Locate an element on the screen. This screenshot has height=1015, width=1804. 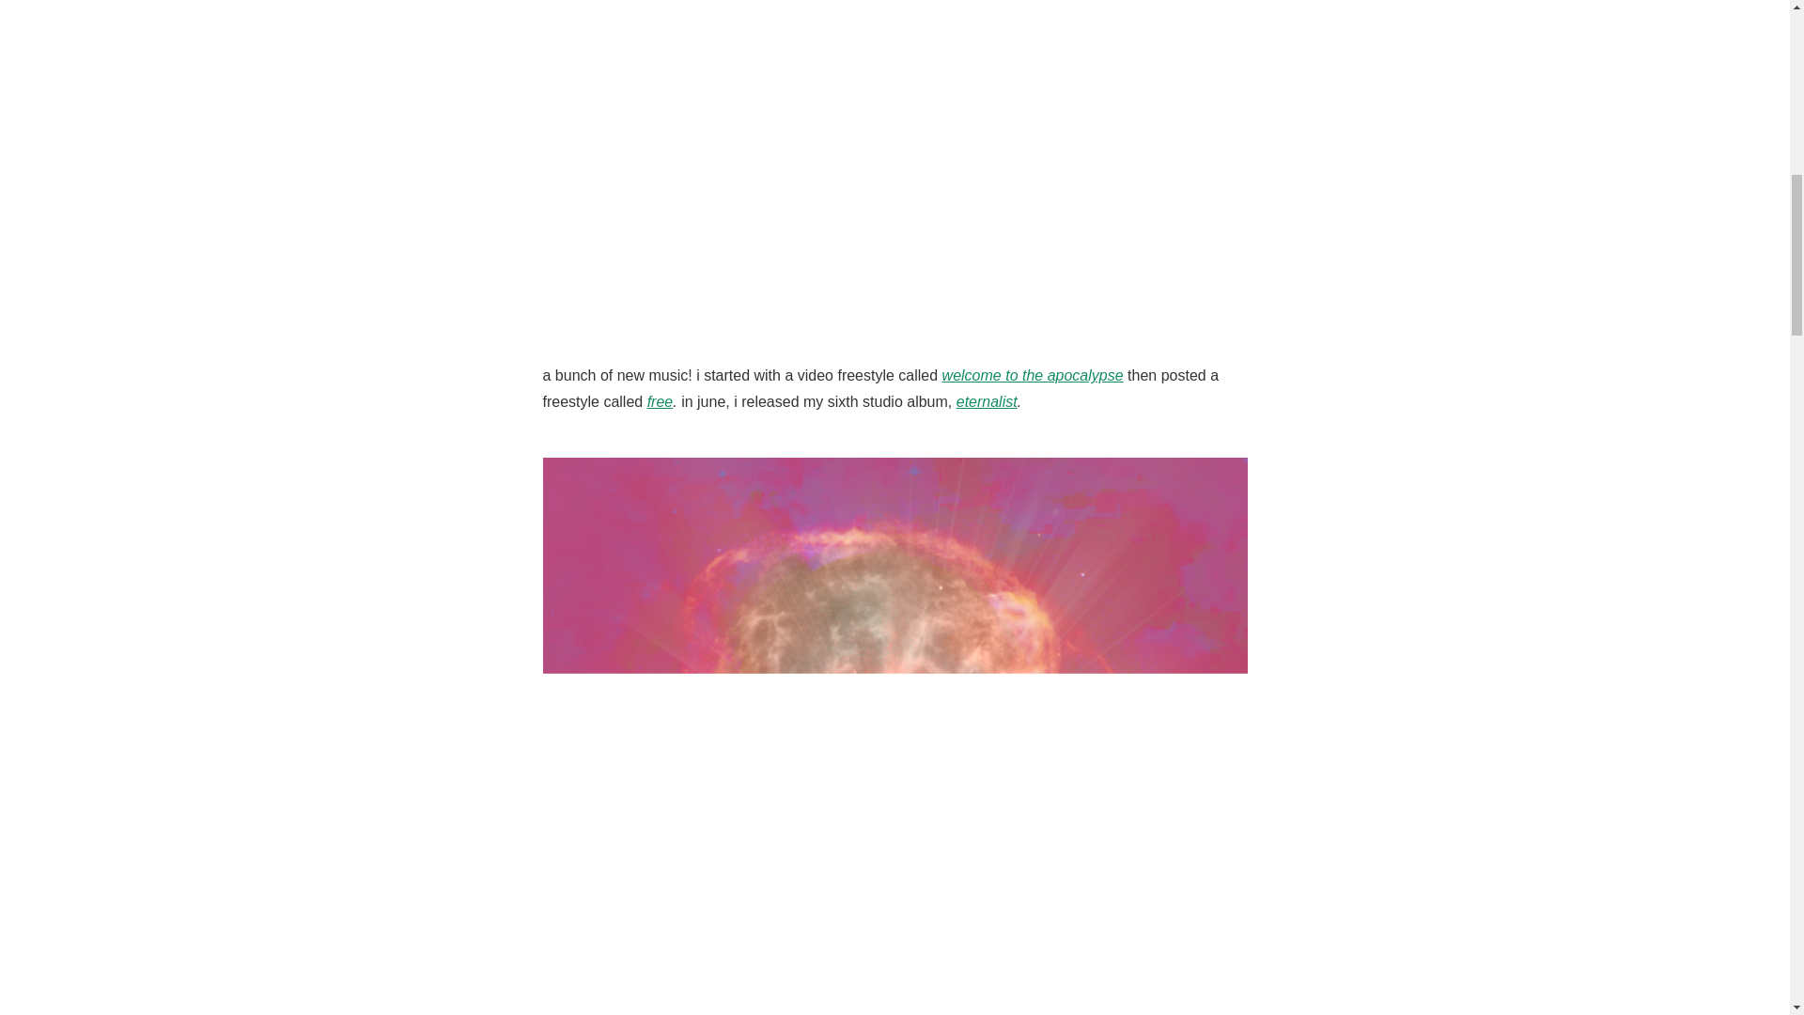
welcome to the apocalypse is located at coordinates (1033, 375).